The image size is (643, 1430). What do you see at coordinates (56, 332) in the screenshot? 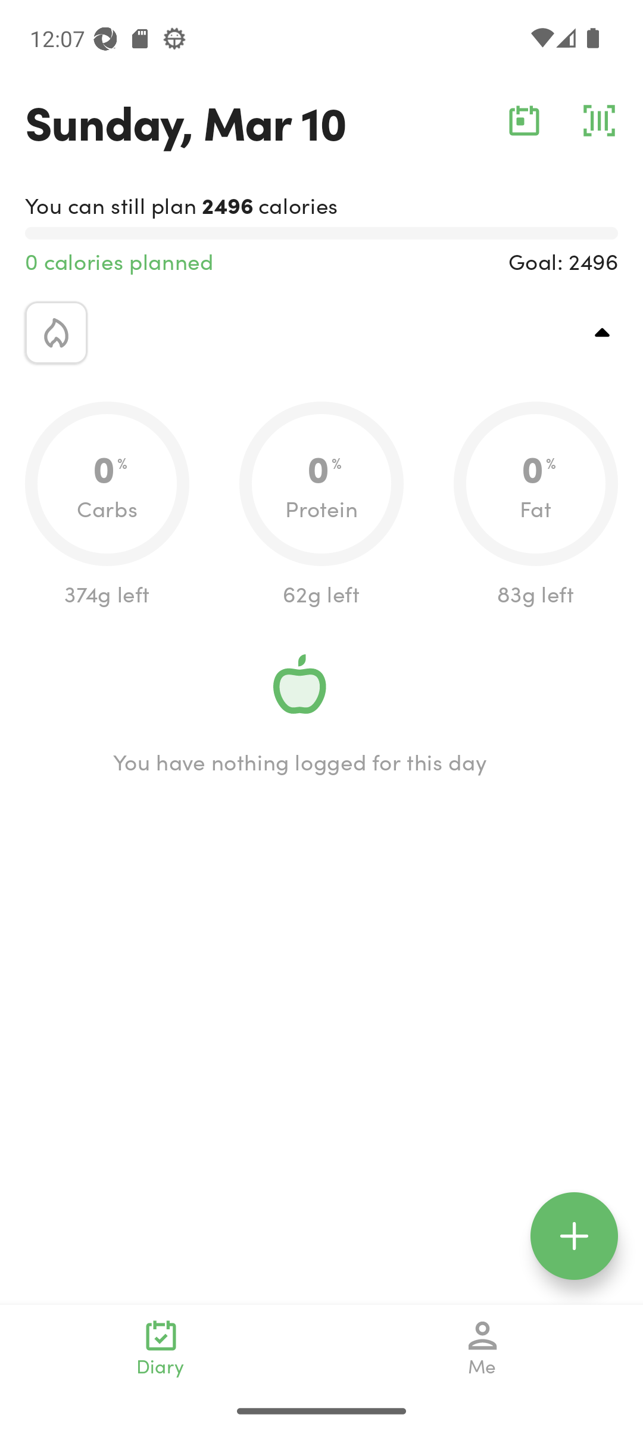
I see `calorie_icon` at bounding box center [56, 332].